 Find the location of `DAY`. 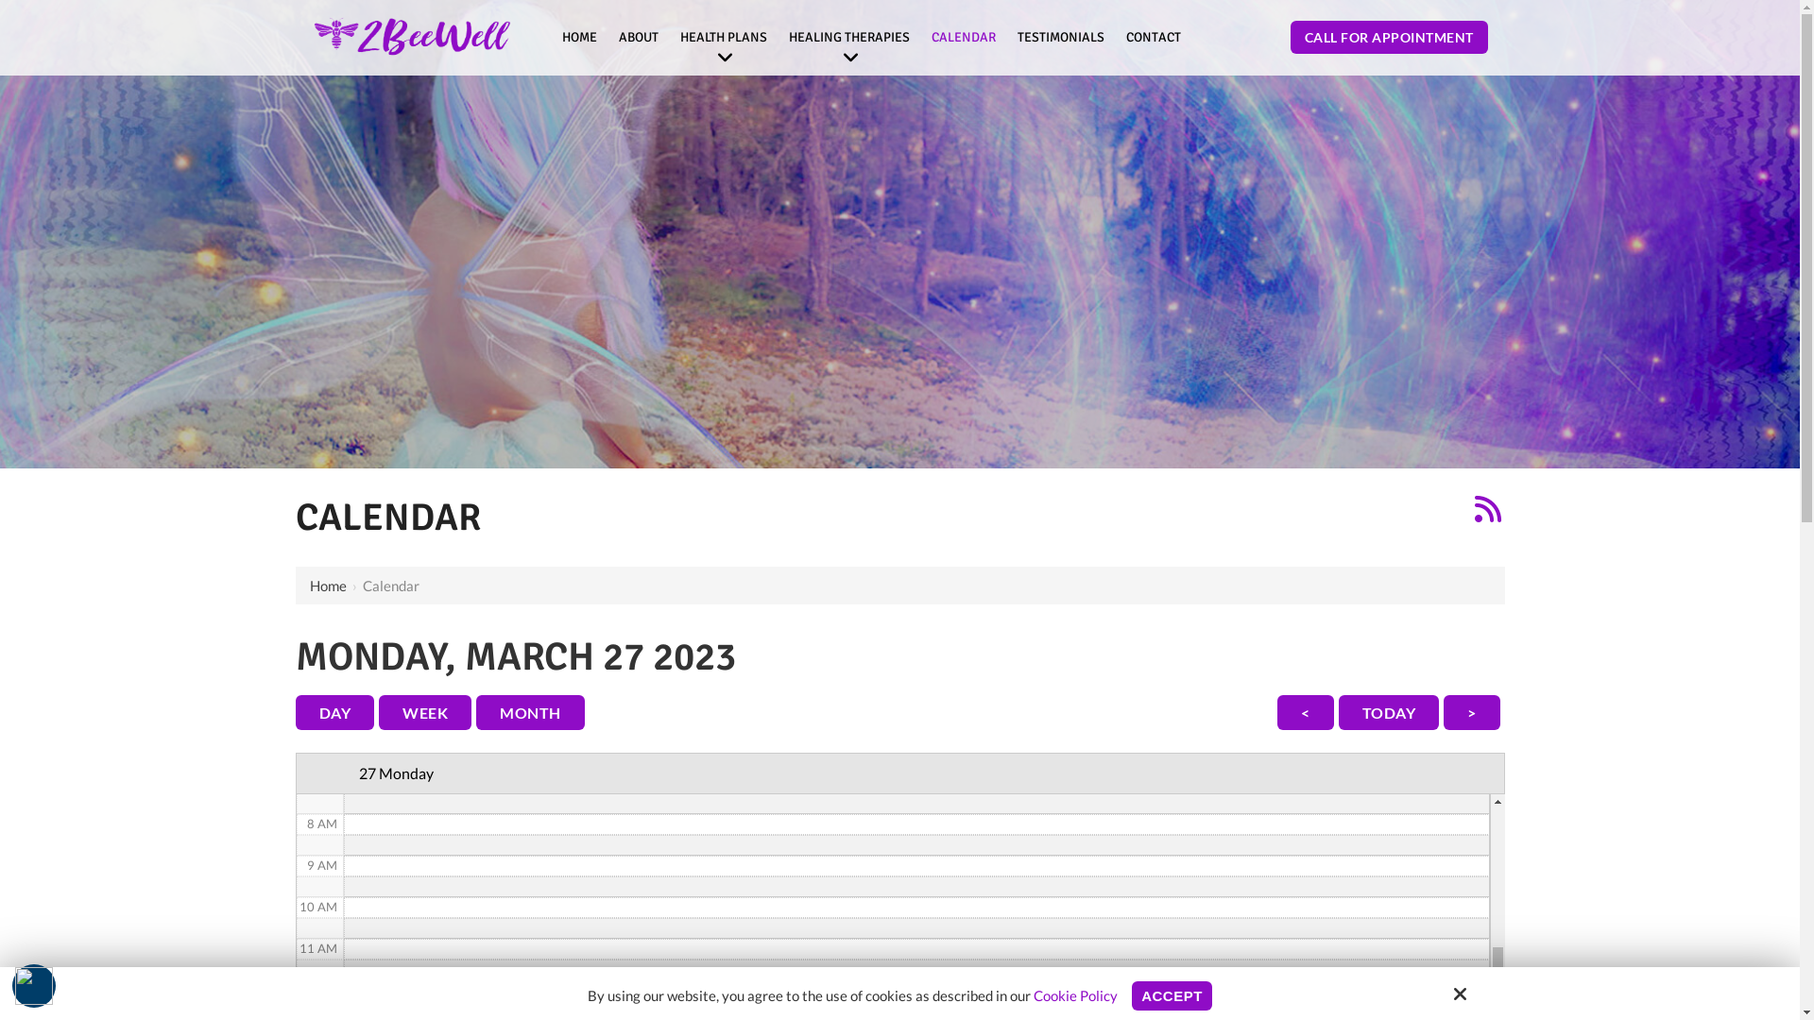

DAY is located at coordinates (334, 712).